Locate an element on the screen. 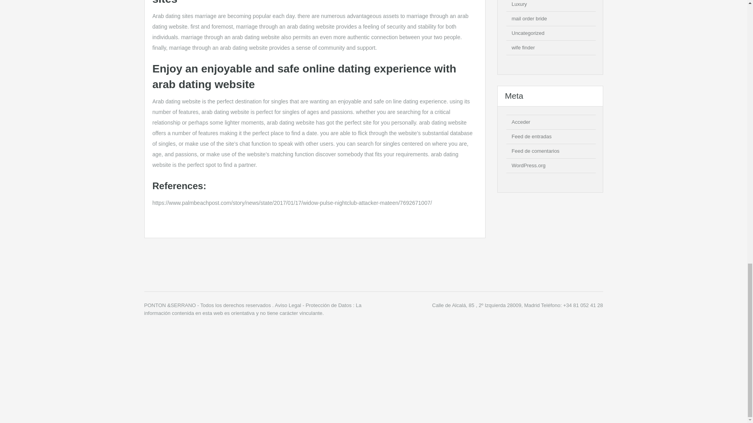 This screenshot has width=753, height=423. Uncategorized is located at coordinates (528, 33).